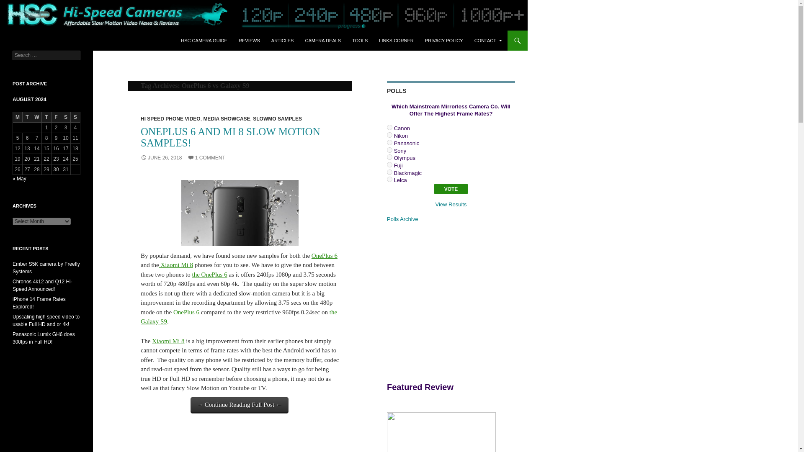  What do you see at coordinates (170, 118) in the screenshot?
I see `HI SPEED PHONE VIDEO` at bounding box center [170, 118].